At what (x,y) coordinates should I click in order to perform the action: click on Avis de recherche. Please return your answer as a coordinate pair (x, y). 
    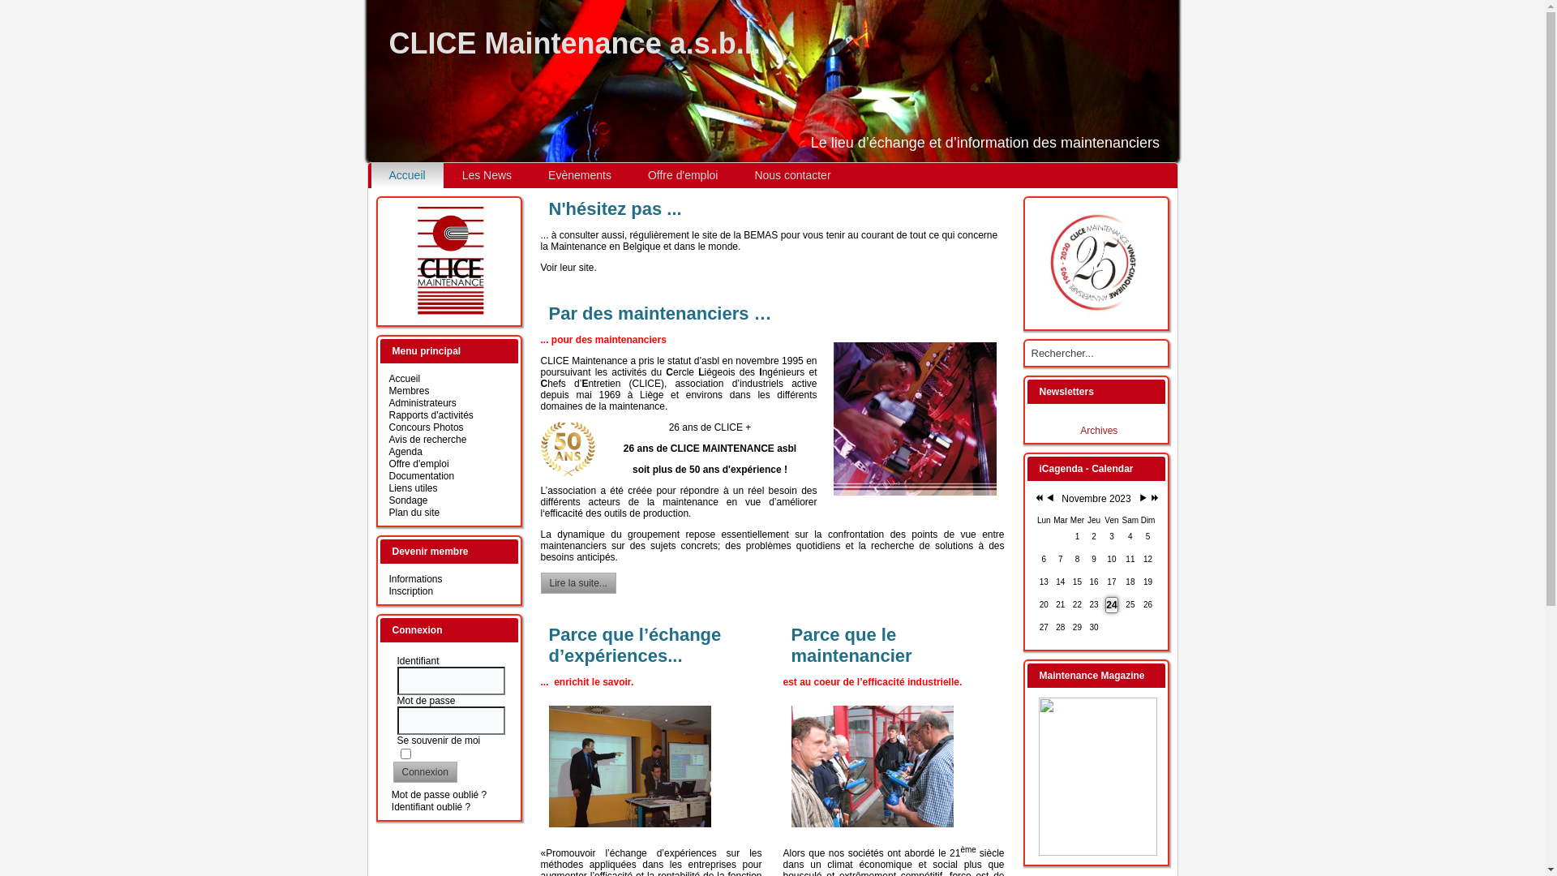
    Looking at the image, I should click on (428, 440).